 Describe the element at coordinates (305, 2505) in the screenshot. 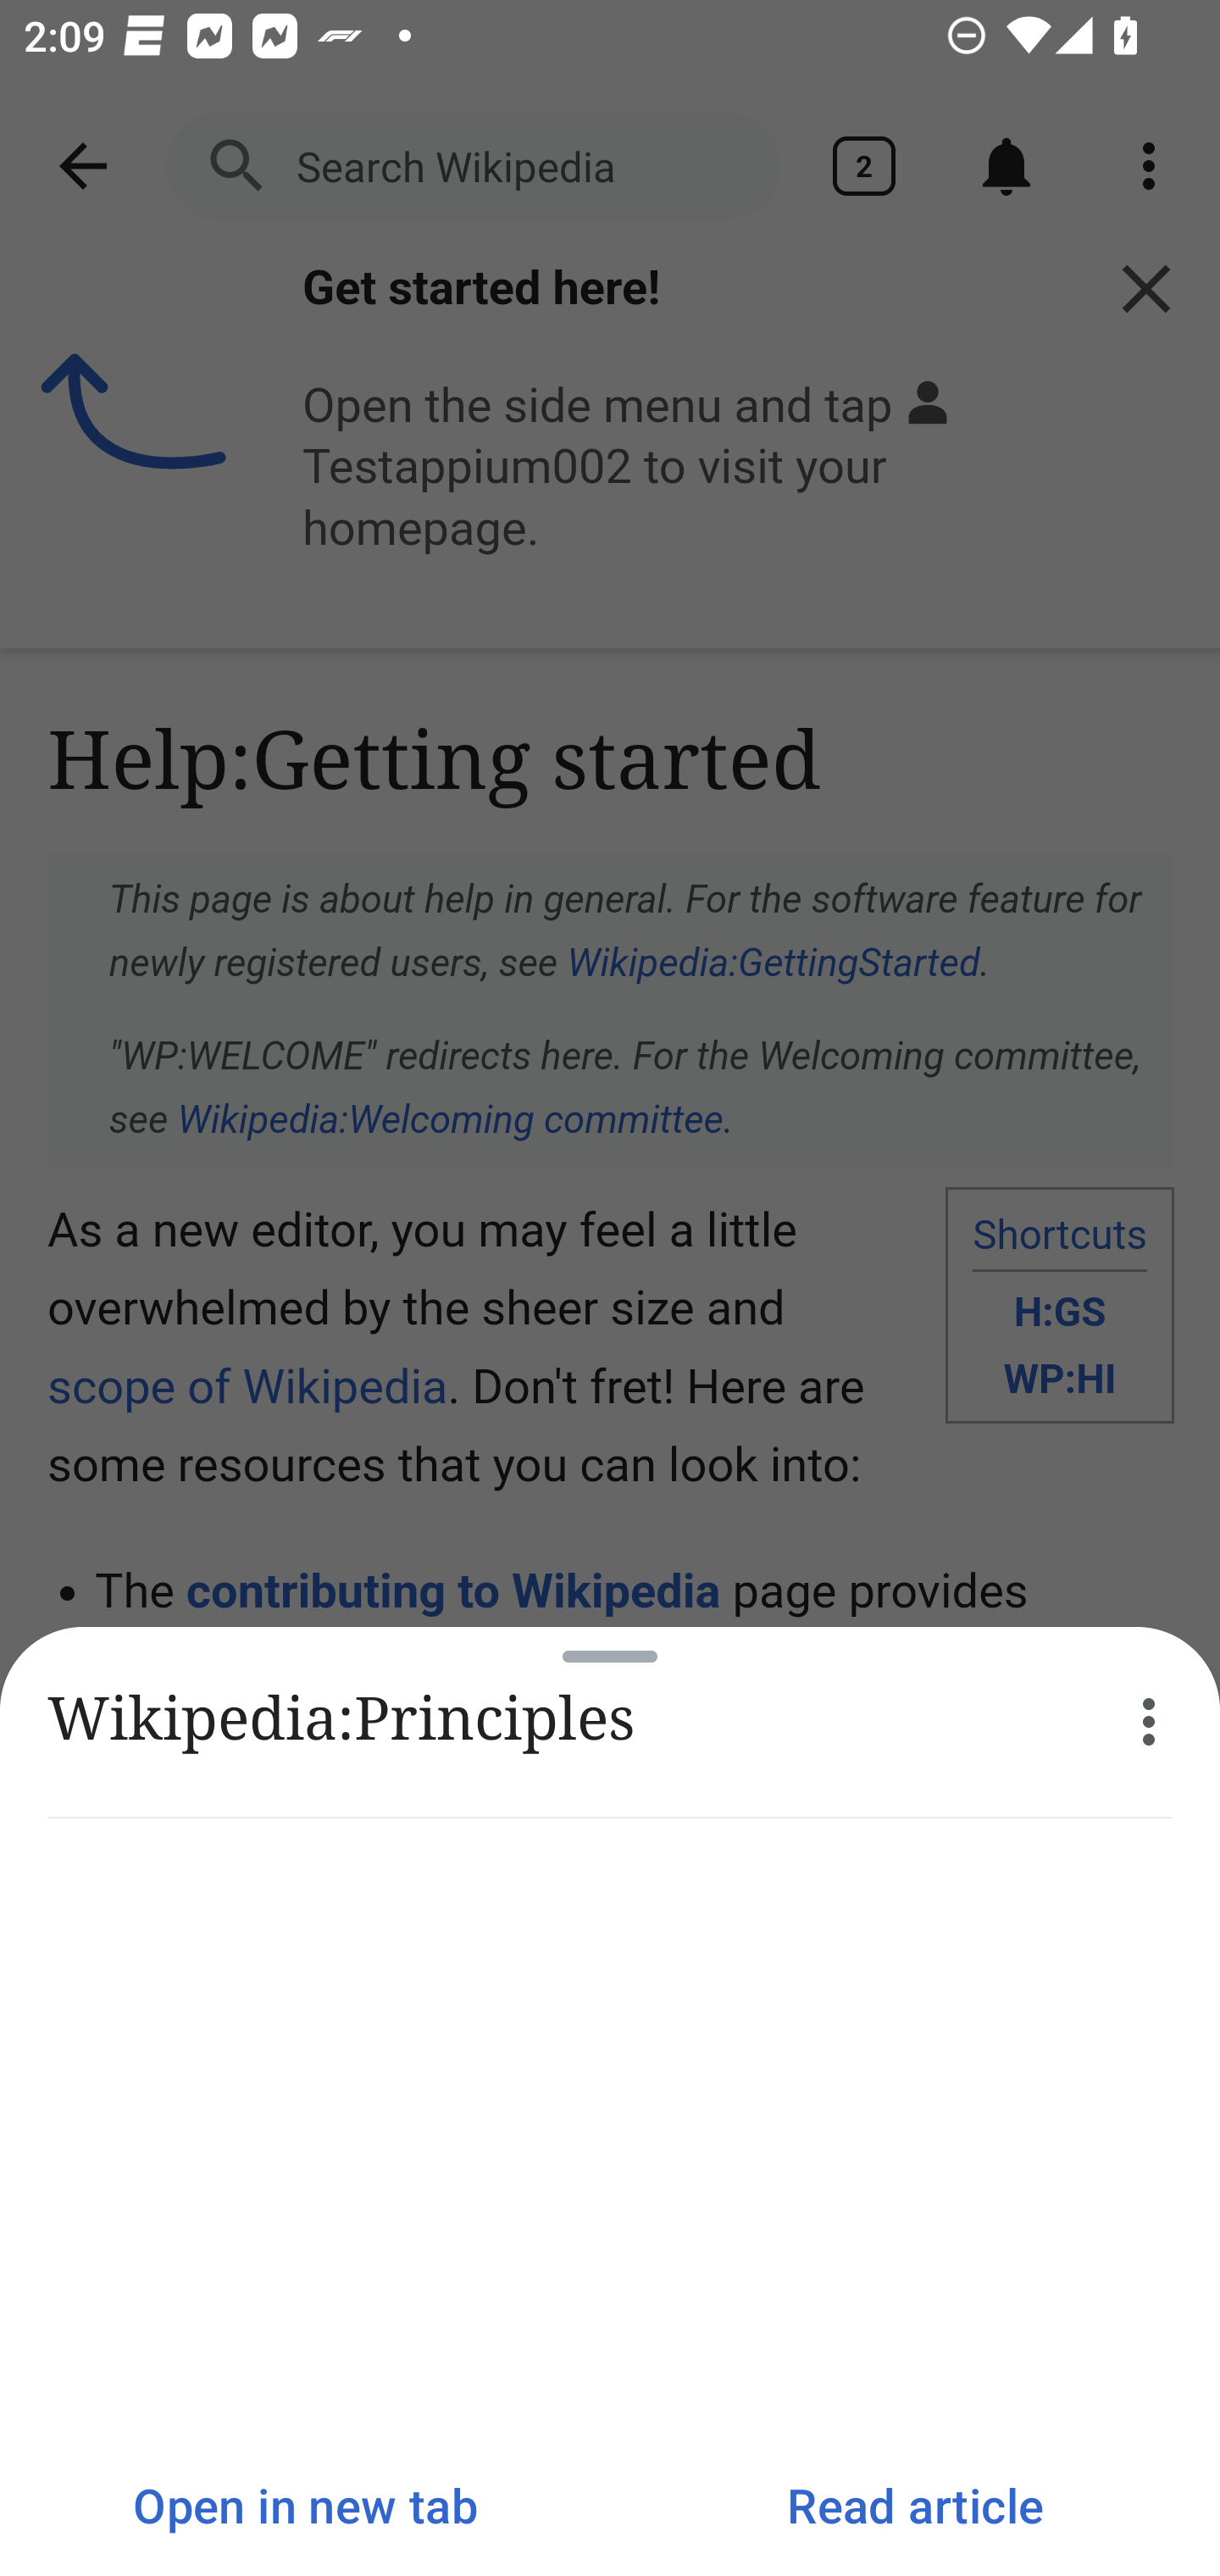

I see `Open in new tab` at that location.